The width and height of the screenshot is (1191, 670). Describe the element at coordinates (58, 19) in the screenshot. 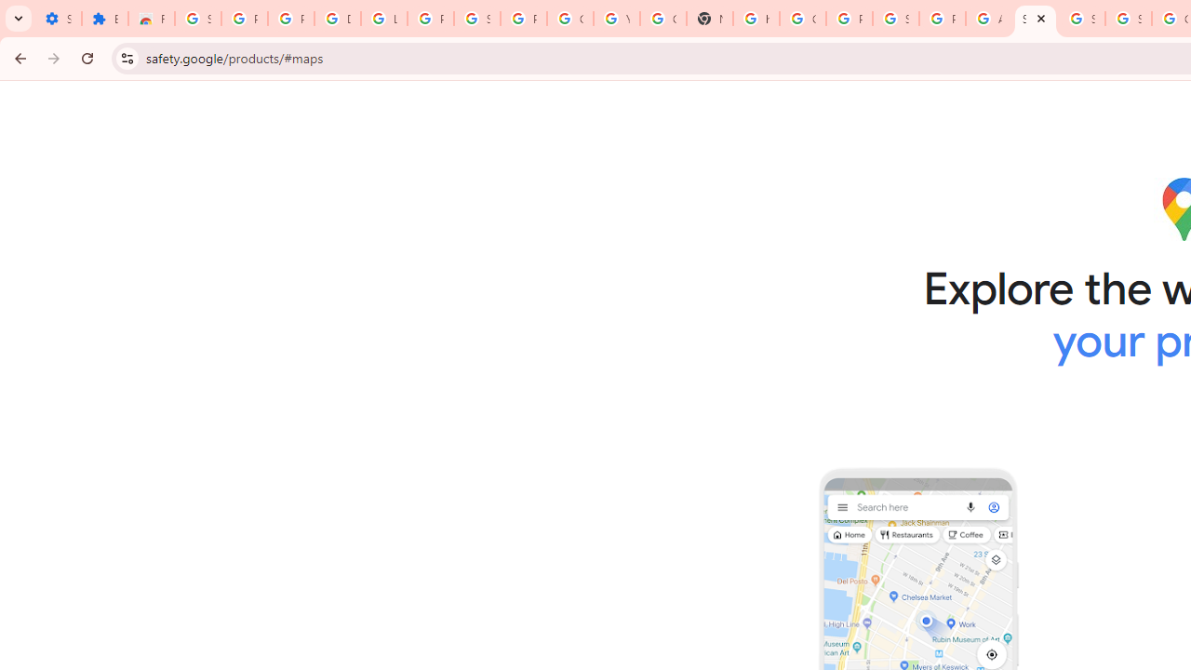

I see `Settings - On startup` at that location.